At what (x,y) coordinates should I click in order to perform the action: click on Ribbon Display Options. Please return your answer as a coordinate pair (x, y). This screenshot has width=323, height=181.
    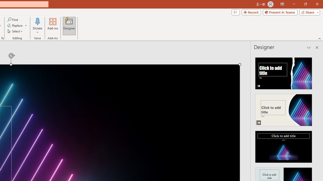
    Looking at the image, I should click on (282, 4).